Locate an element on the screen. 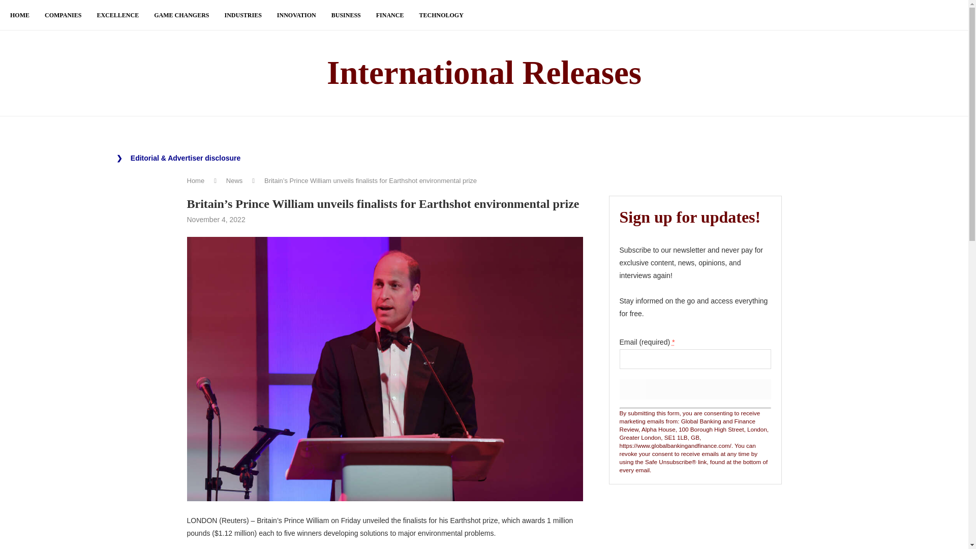  GAME CHANGERS is located at coordinates (181, 15).